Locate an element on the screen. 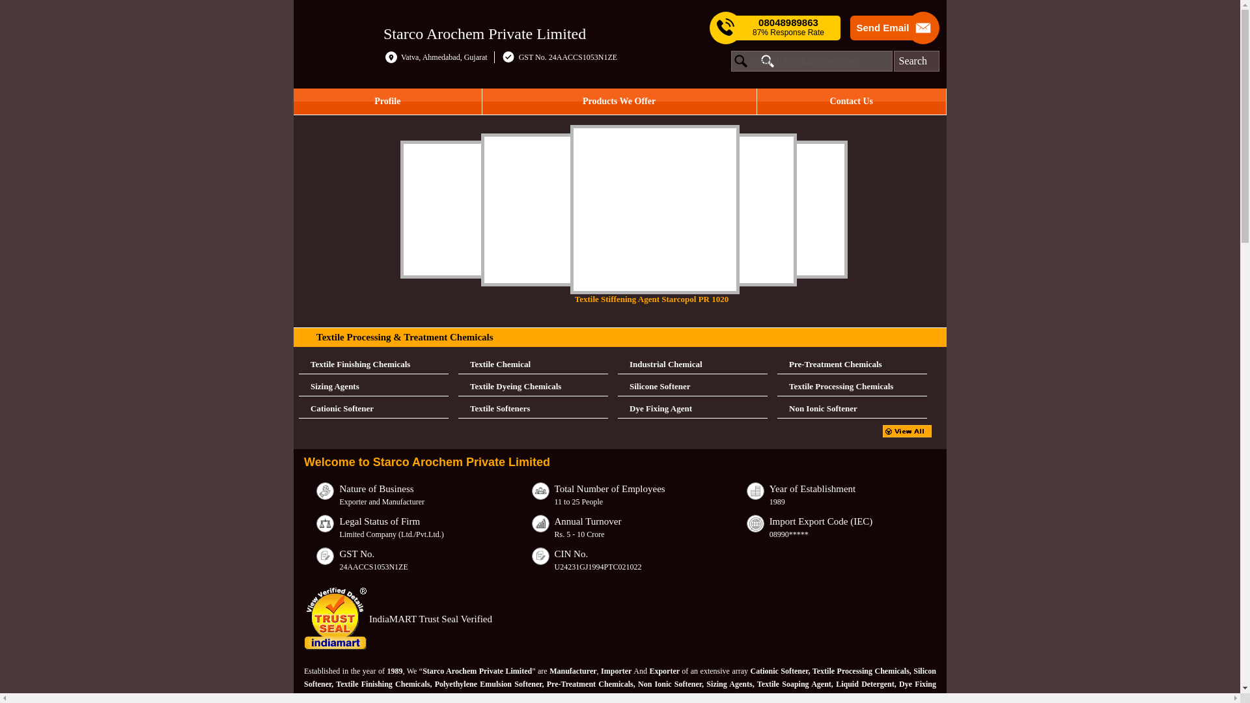 The height and width of the screenshot is (703, 1250). Textile Processing Chemicals is located at coordinates (852, 387).